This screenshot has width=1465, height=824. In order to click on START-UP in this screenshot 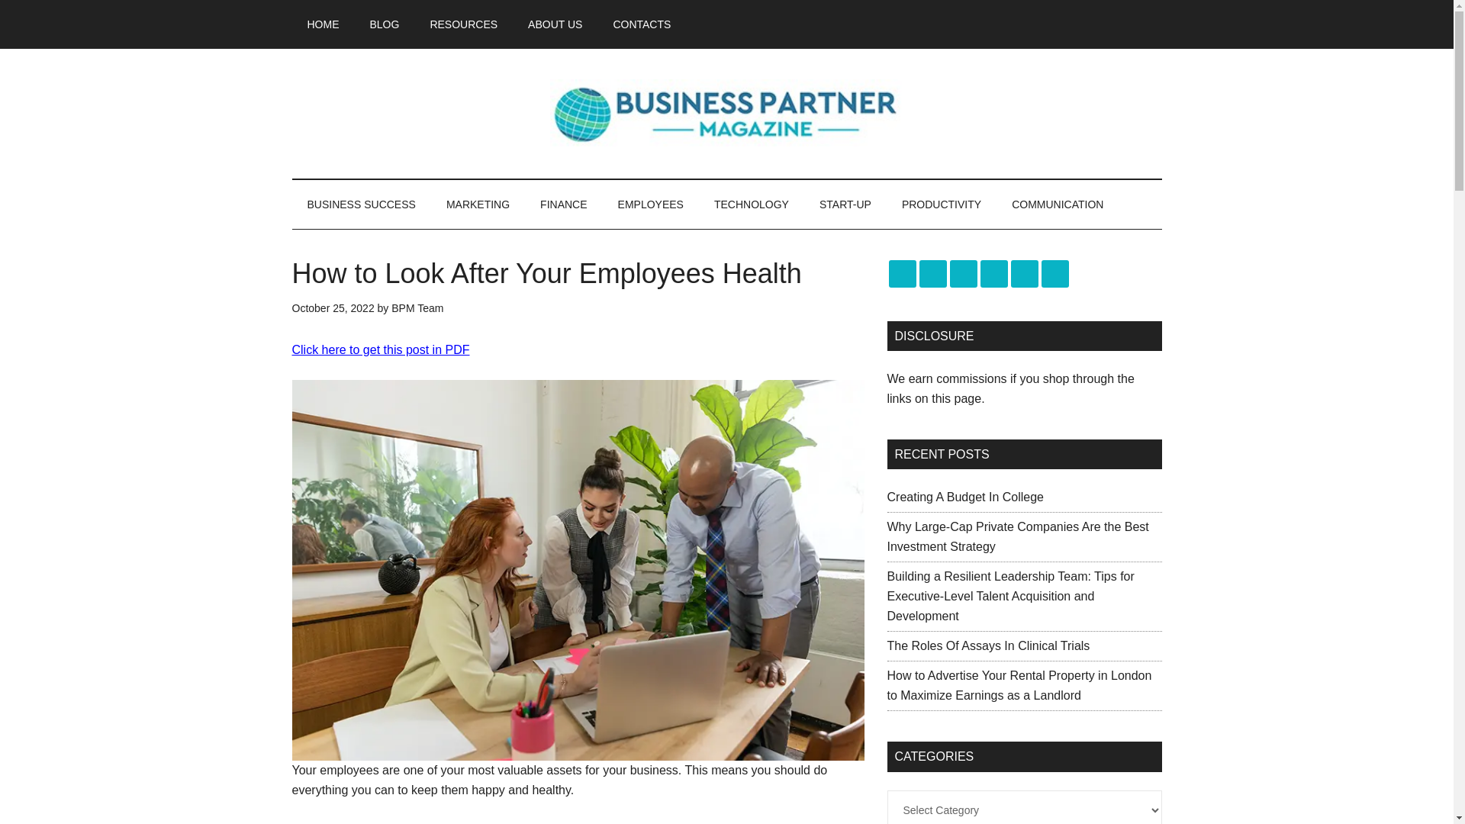, I will do `click(845, 204)`.